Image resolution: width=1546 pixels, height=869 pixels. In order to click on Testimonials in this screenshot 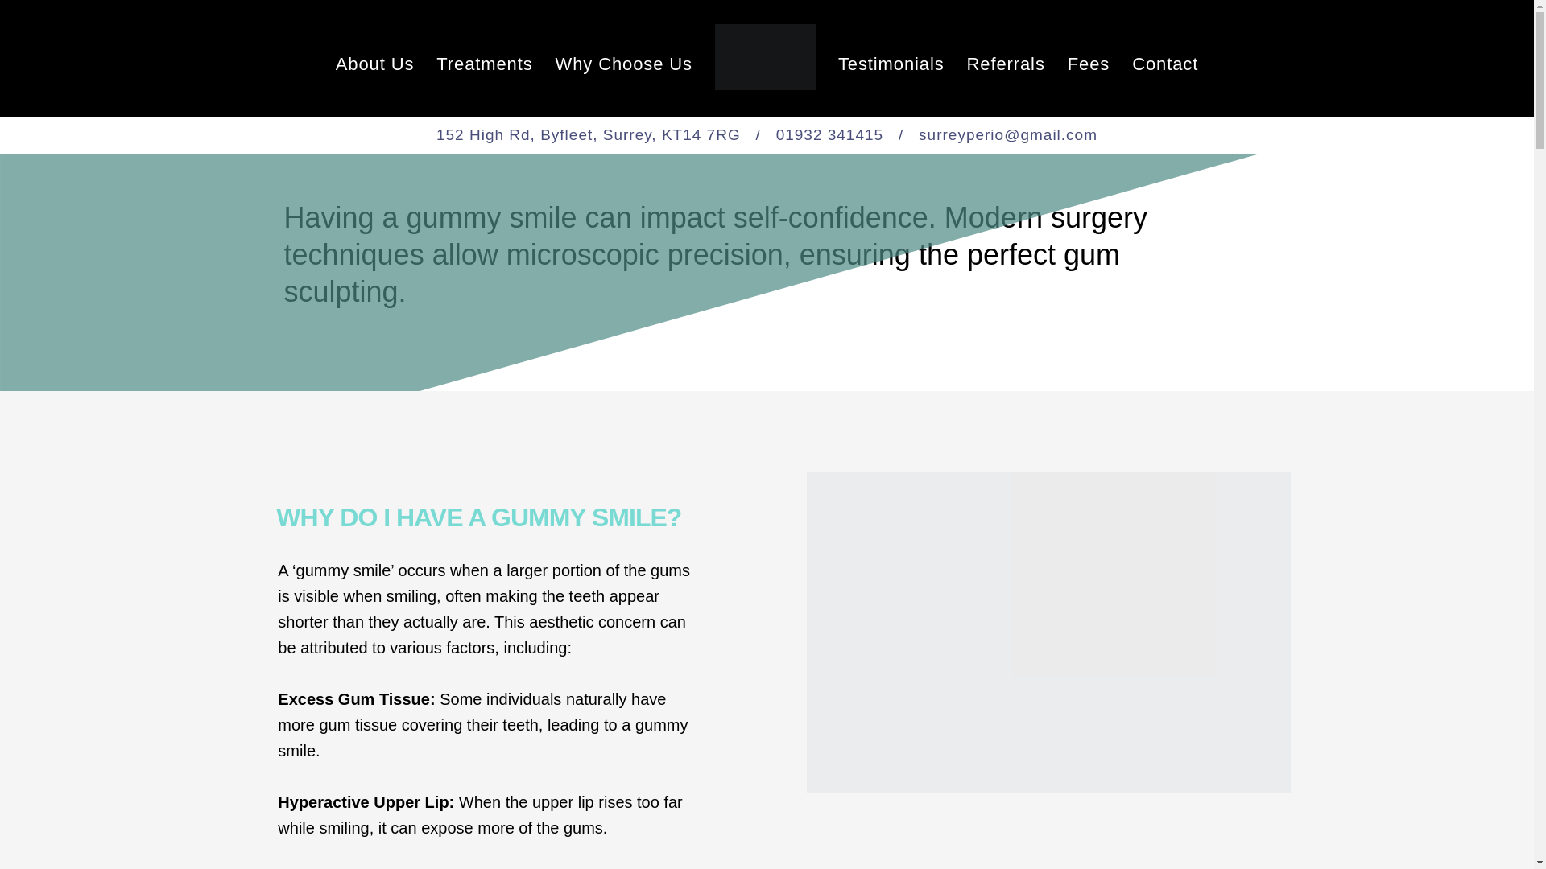, I will do `click(891, 64)`.